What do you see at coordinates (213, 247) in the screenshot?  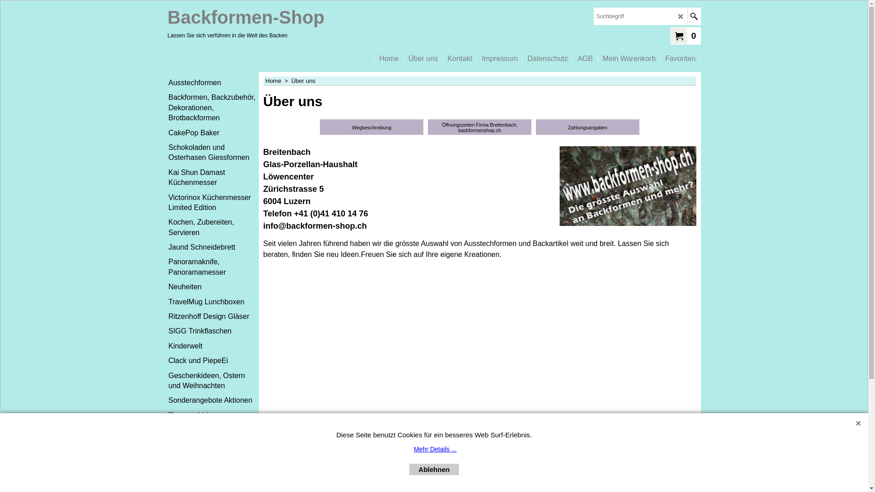 I see `Jaund Schneidebrett` at bounding box center [213, 247].